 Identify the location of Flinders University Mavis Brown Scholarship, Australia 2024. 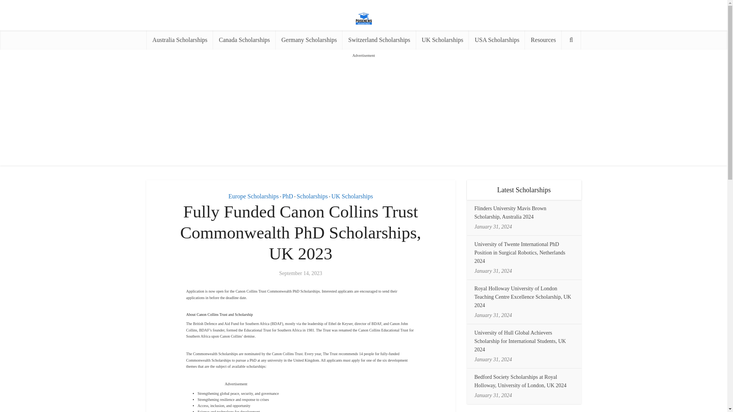
(510, 212).